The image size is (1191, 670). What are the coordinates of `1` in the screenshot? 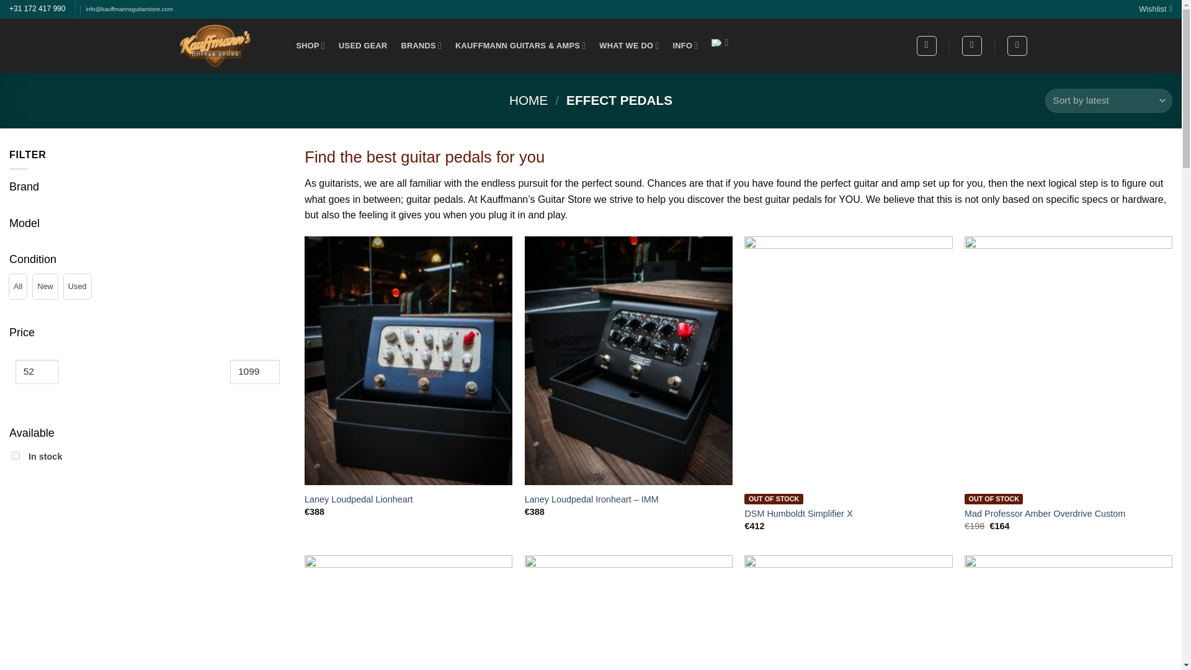 It's located at (16, 455).